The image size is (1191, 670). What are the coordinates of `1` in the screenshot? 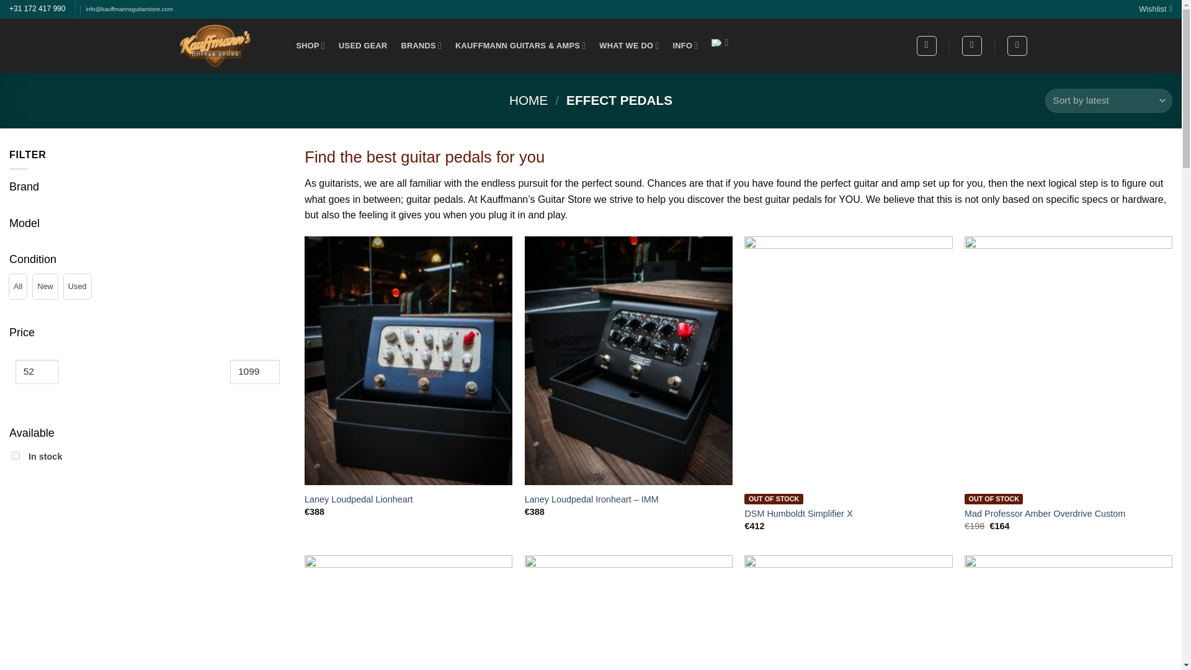 It's located at (16, 455).